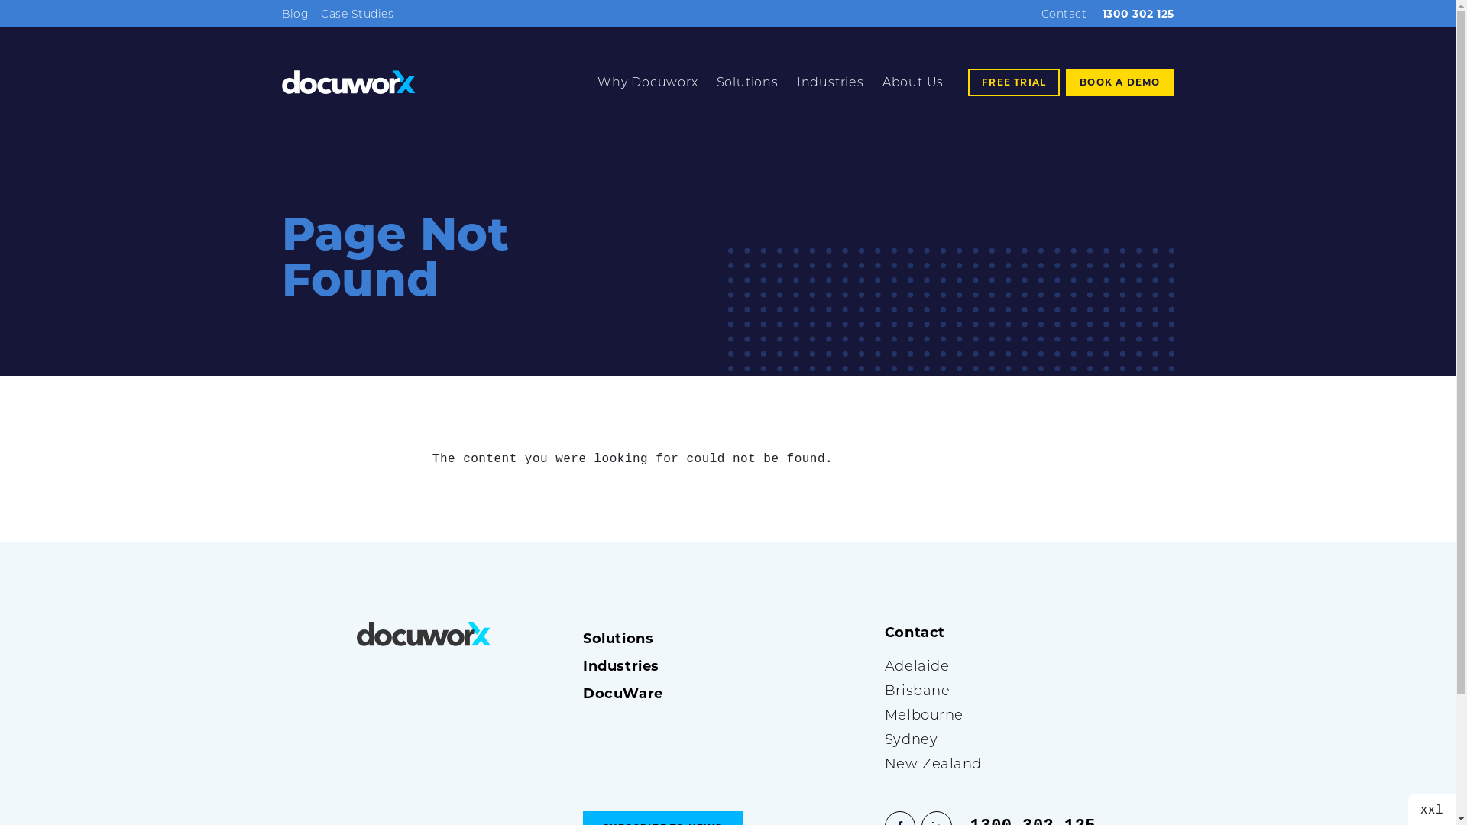 This screenshot has width=1467, height=825. I want to click on Solutions, so click(747, 82).